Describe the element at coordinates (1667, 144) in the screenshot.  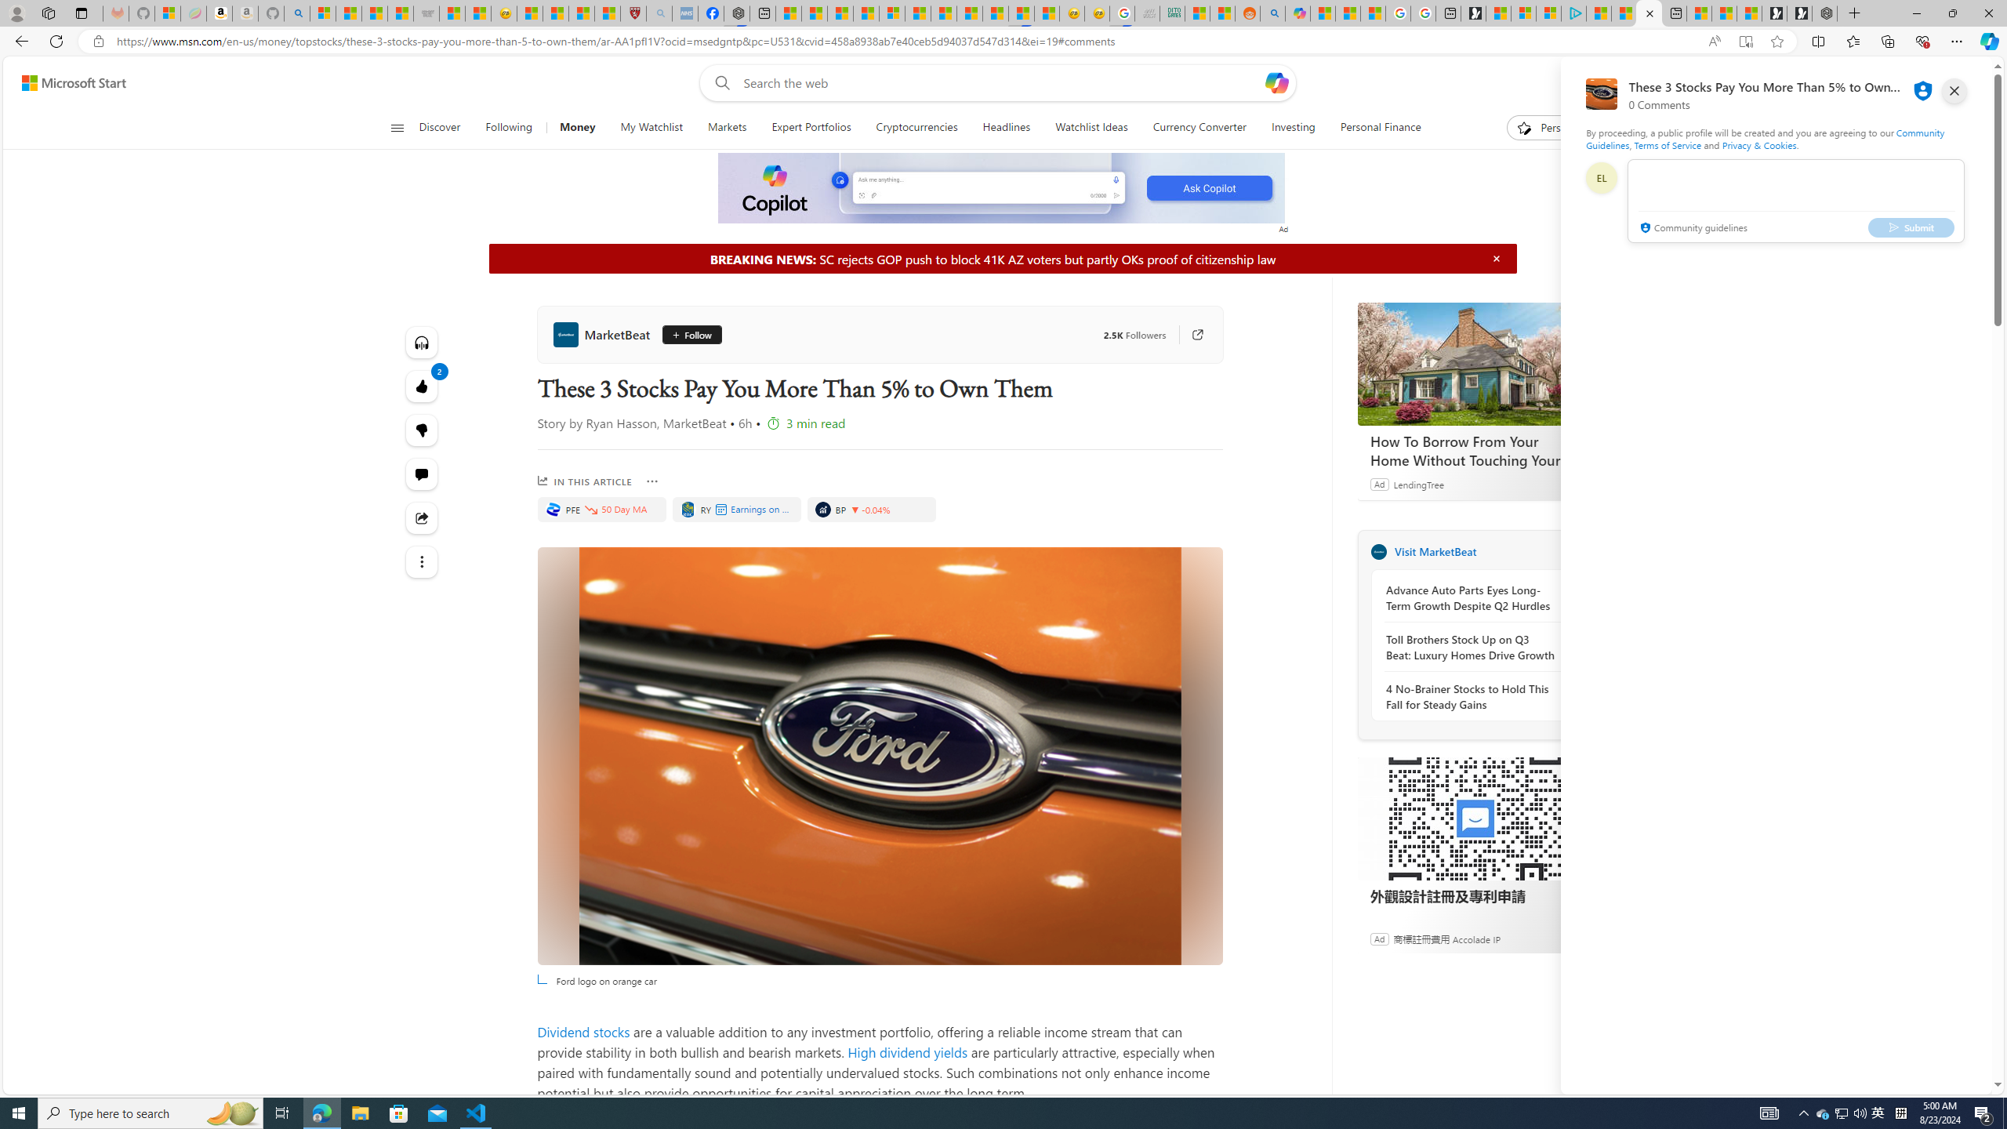
I see `Terms of Service` at that location.